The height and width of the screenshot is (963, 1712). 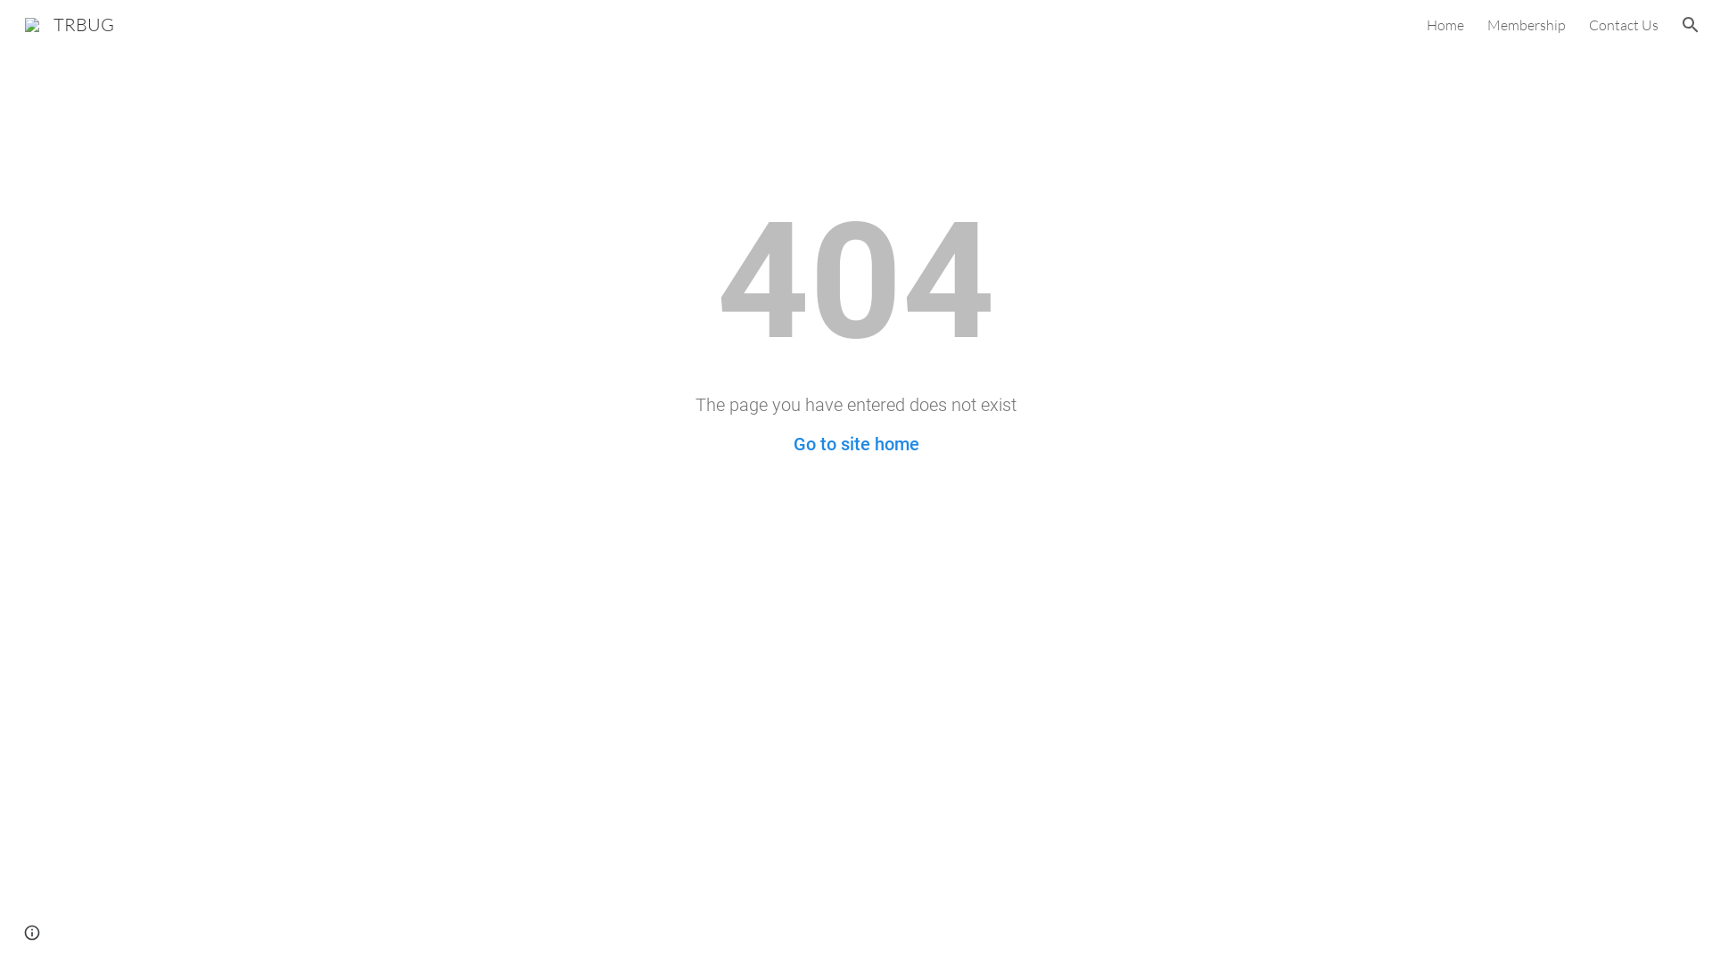 I want to click on Go to site home, so click(x=856, y=444).